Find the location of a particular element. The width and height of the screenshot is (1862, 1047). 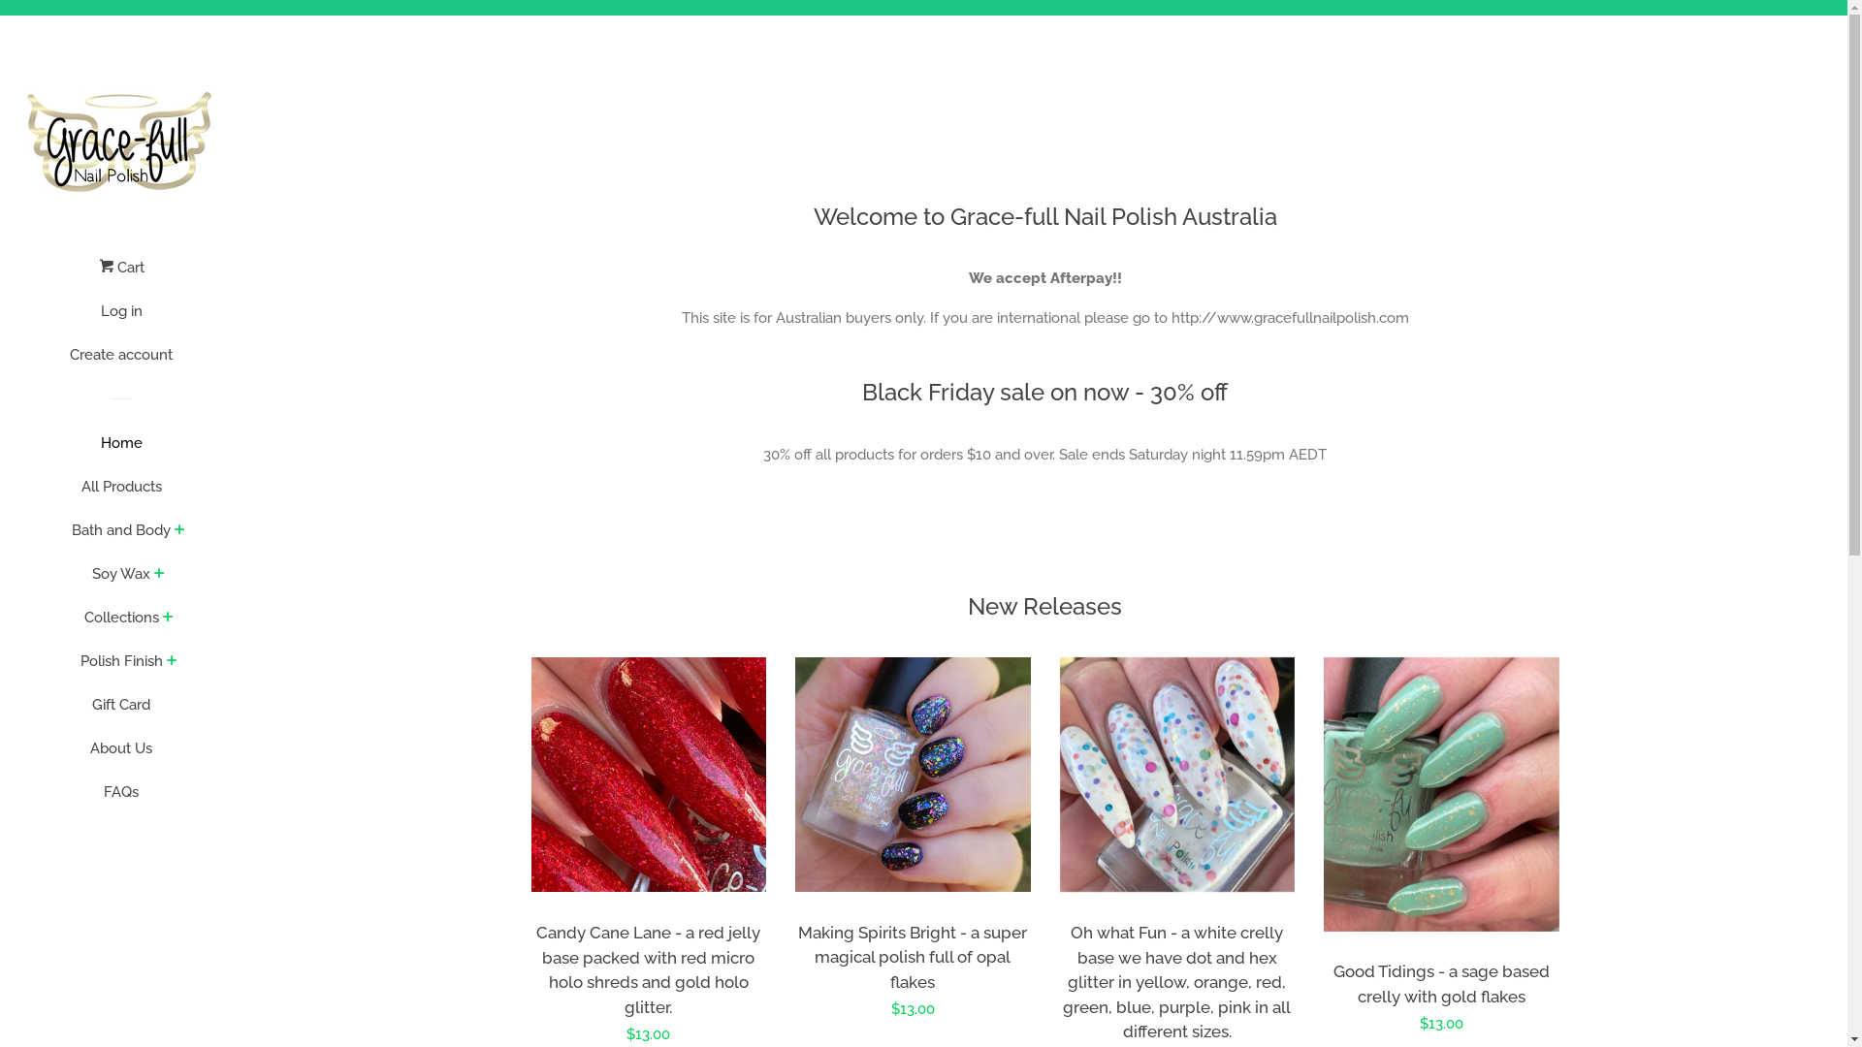

FAQs is located at coordinates (121, 799).